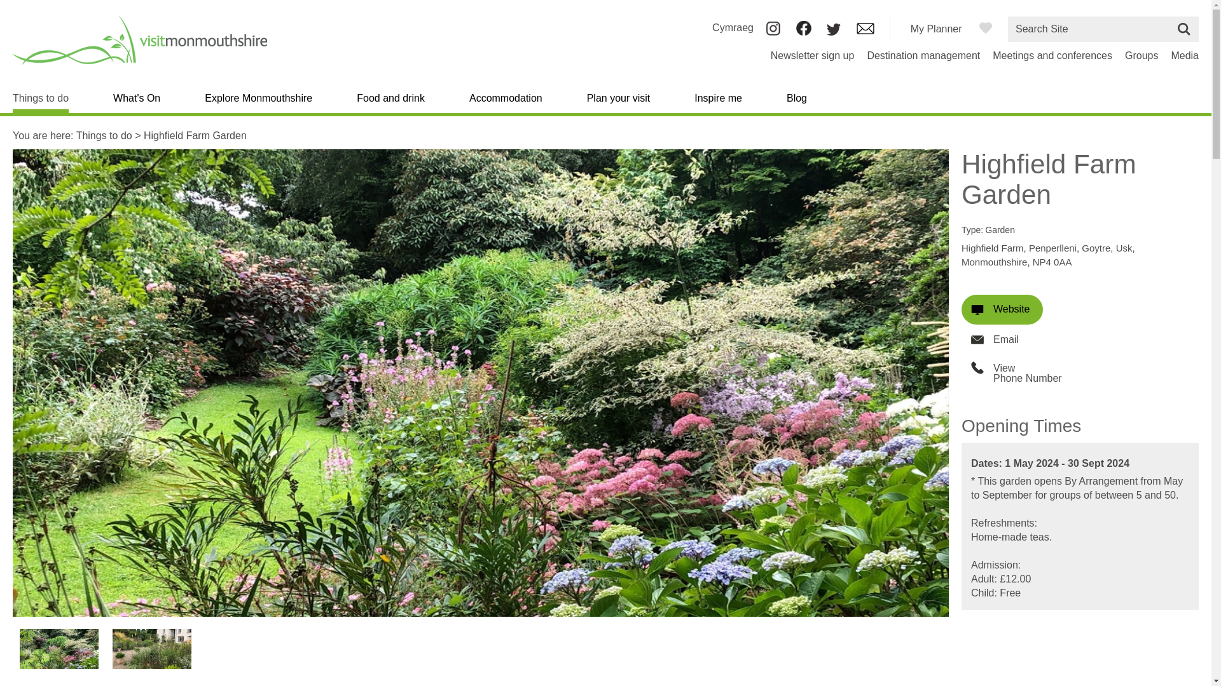 Image resolution: width=1221 pixels, height=686 pixels. Describe the element at coordinates (813, 55) in the screenshot. I see `Newsletter sign up` at that location.